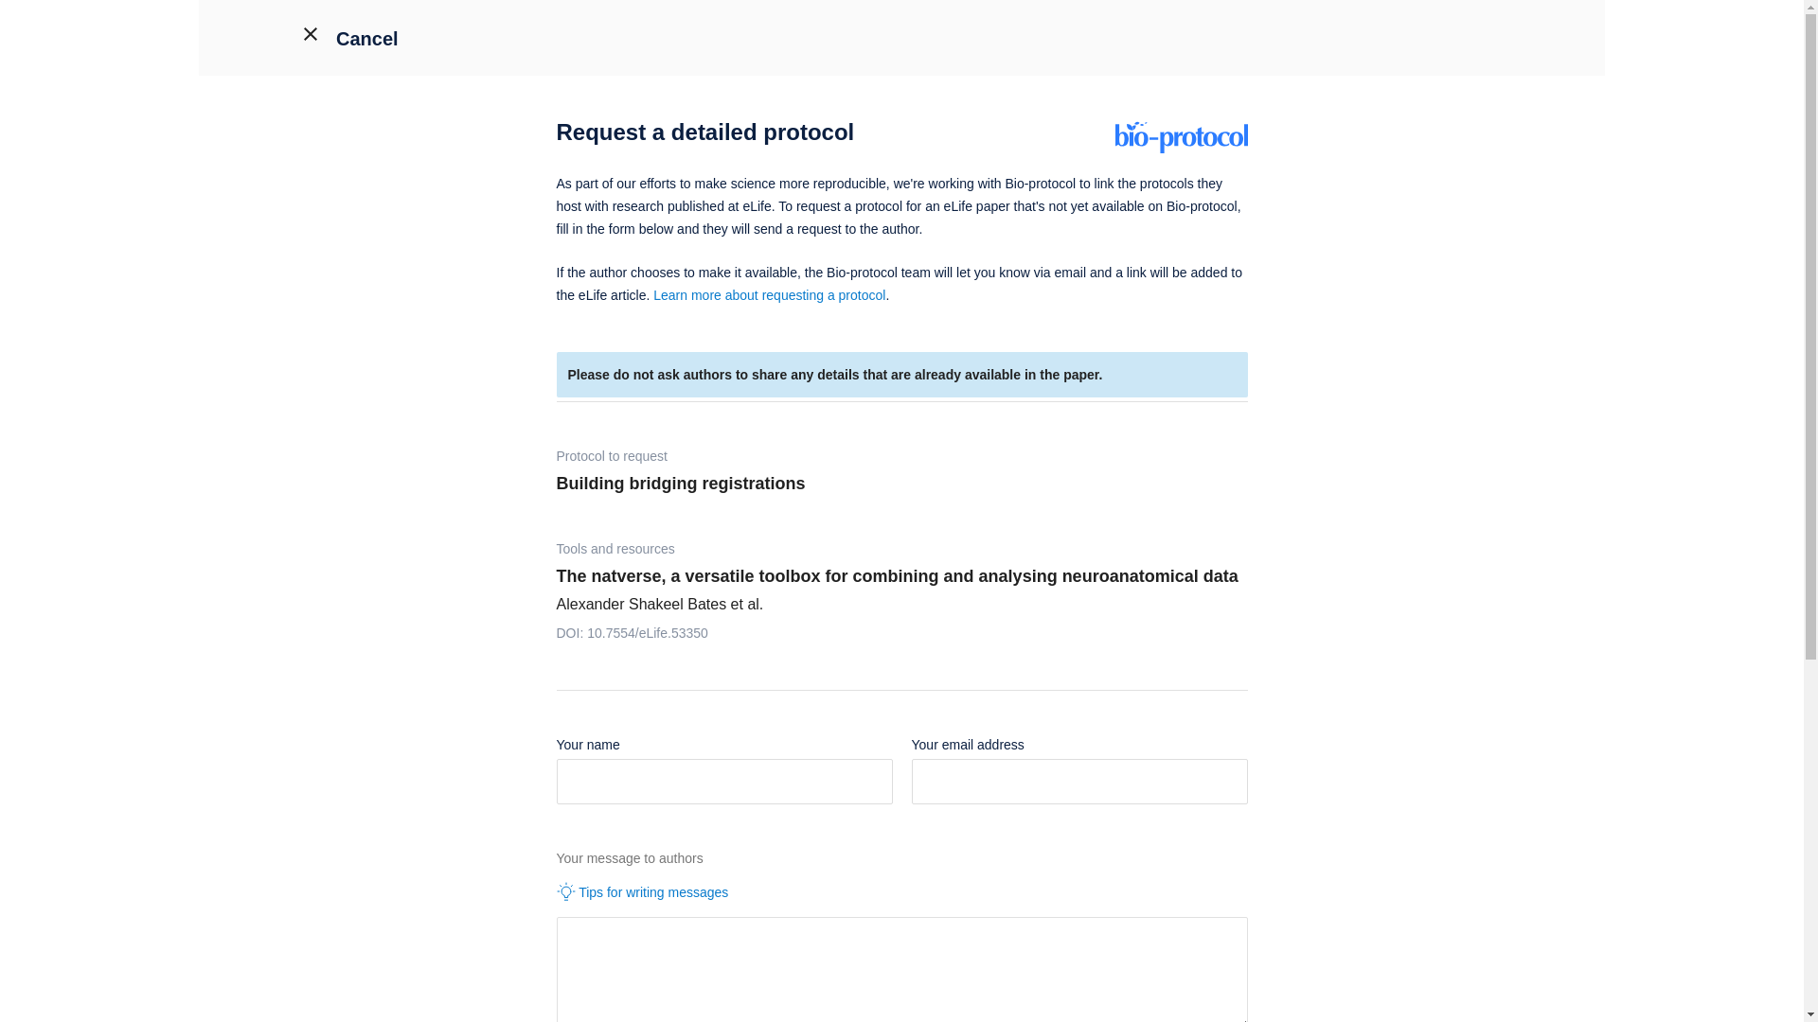 This screenshot has height=1022, width=1818. Describe the element at coordinates (311, 35) in the screenshot. I see `Cancel` at that location.